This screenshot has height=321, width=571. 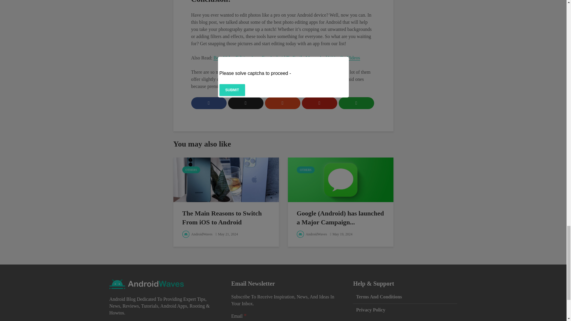 I want to click on The Main Reasons to Switch From iOS to Android, so click(x=225, y=180).